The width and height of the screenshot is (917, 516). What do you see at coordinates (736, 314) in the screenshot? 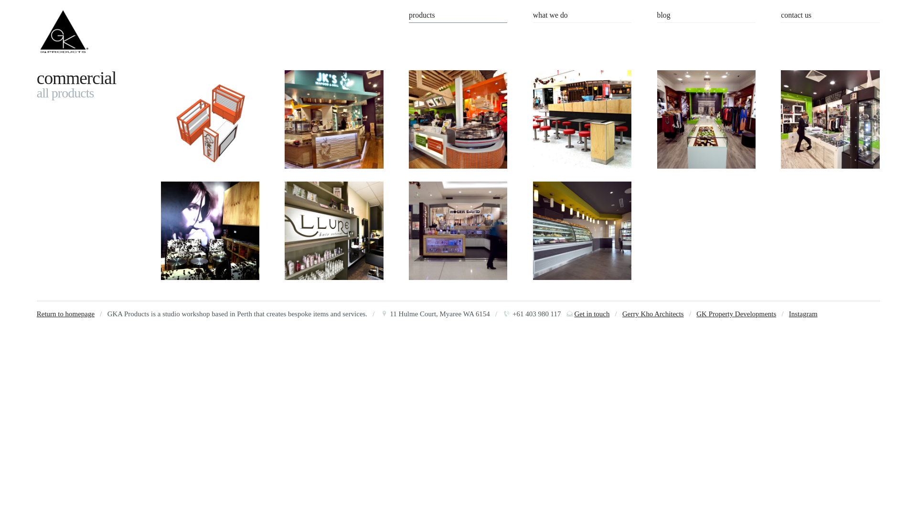
I see `GK Property Developments` at bounding box center [736, 314].